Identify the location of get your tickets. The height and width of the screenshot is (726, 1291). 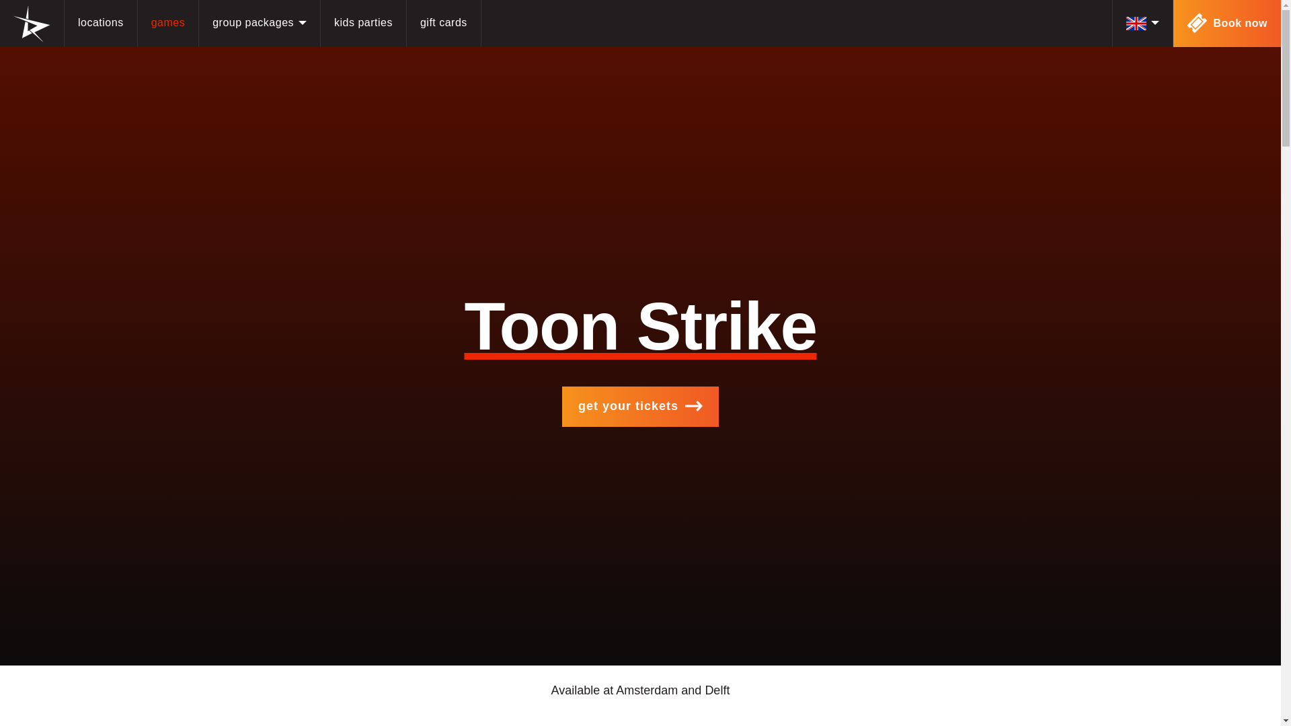
(640, 406).